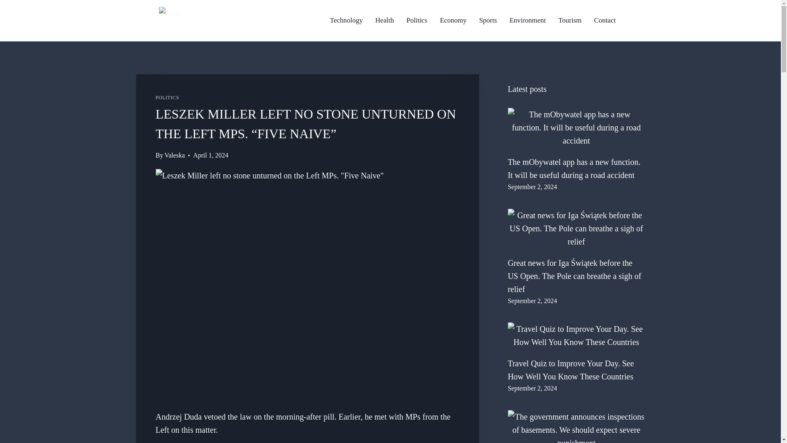 This screenshot has width=787, height=443. I want to click on 3:26 am, so click(532, 300).